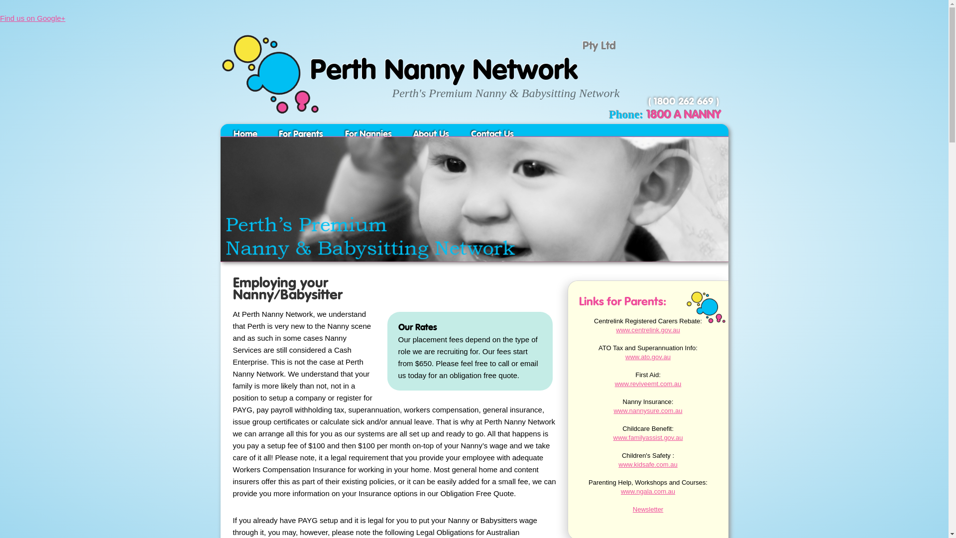 The width and height of the screenshot is (956, 538). What do you see at coordinates (648, 410) in the screenshot?
I see `www.nannysure.com.au` at bounding box center [648, 410].